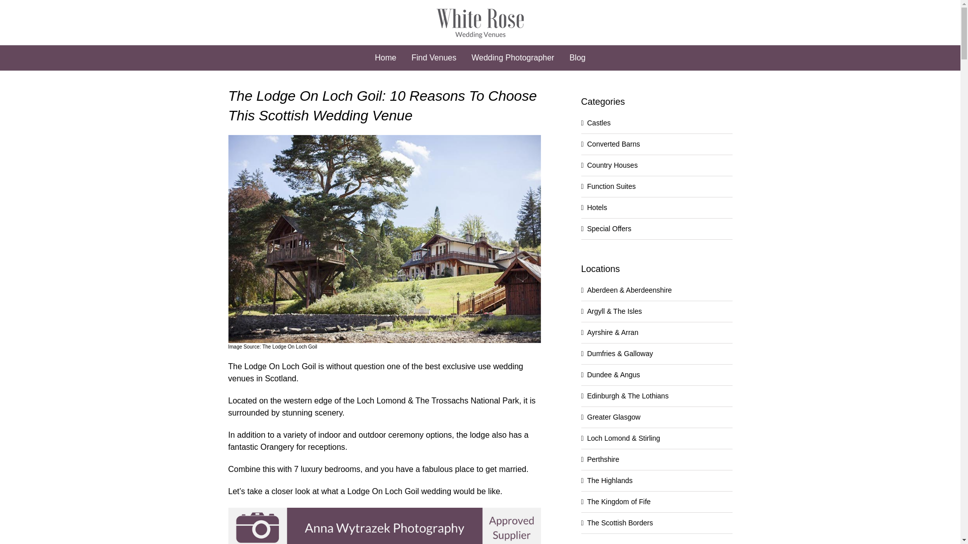 The image size is (968, 544). What do you see at coordinates (611, 186) in the screenshot?
I see `Function Suites` at bounding box center [611, 186].